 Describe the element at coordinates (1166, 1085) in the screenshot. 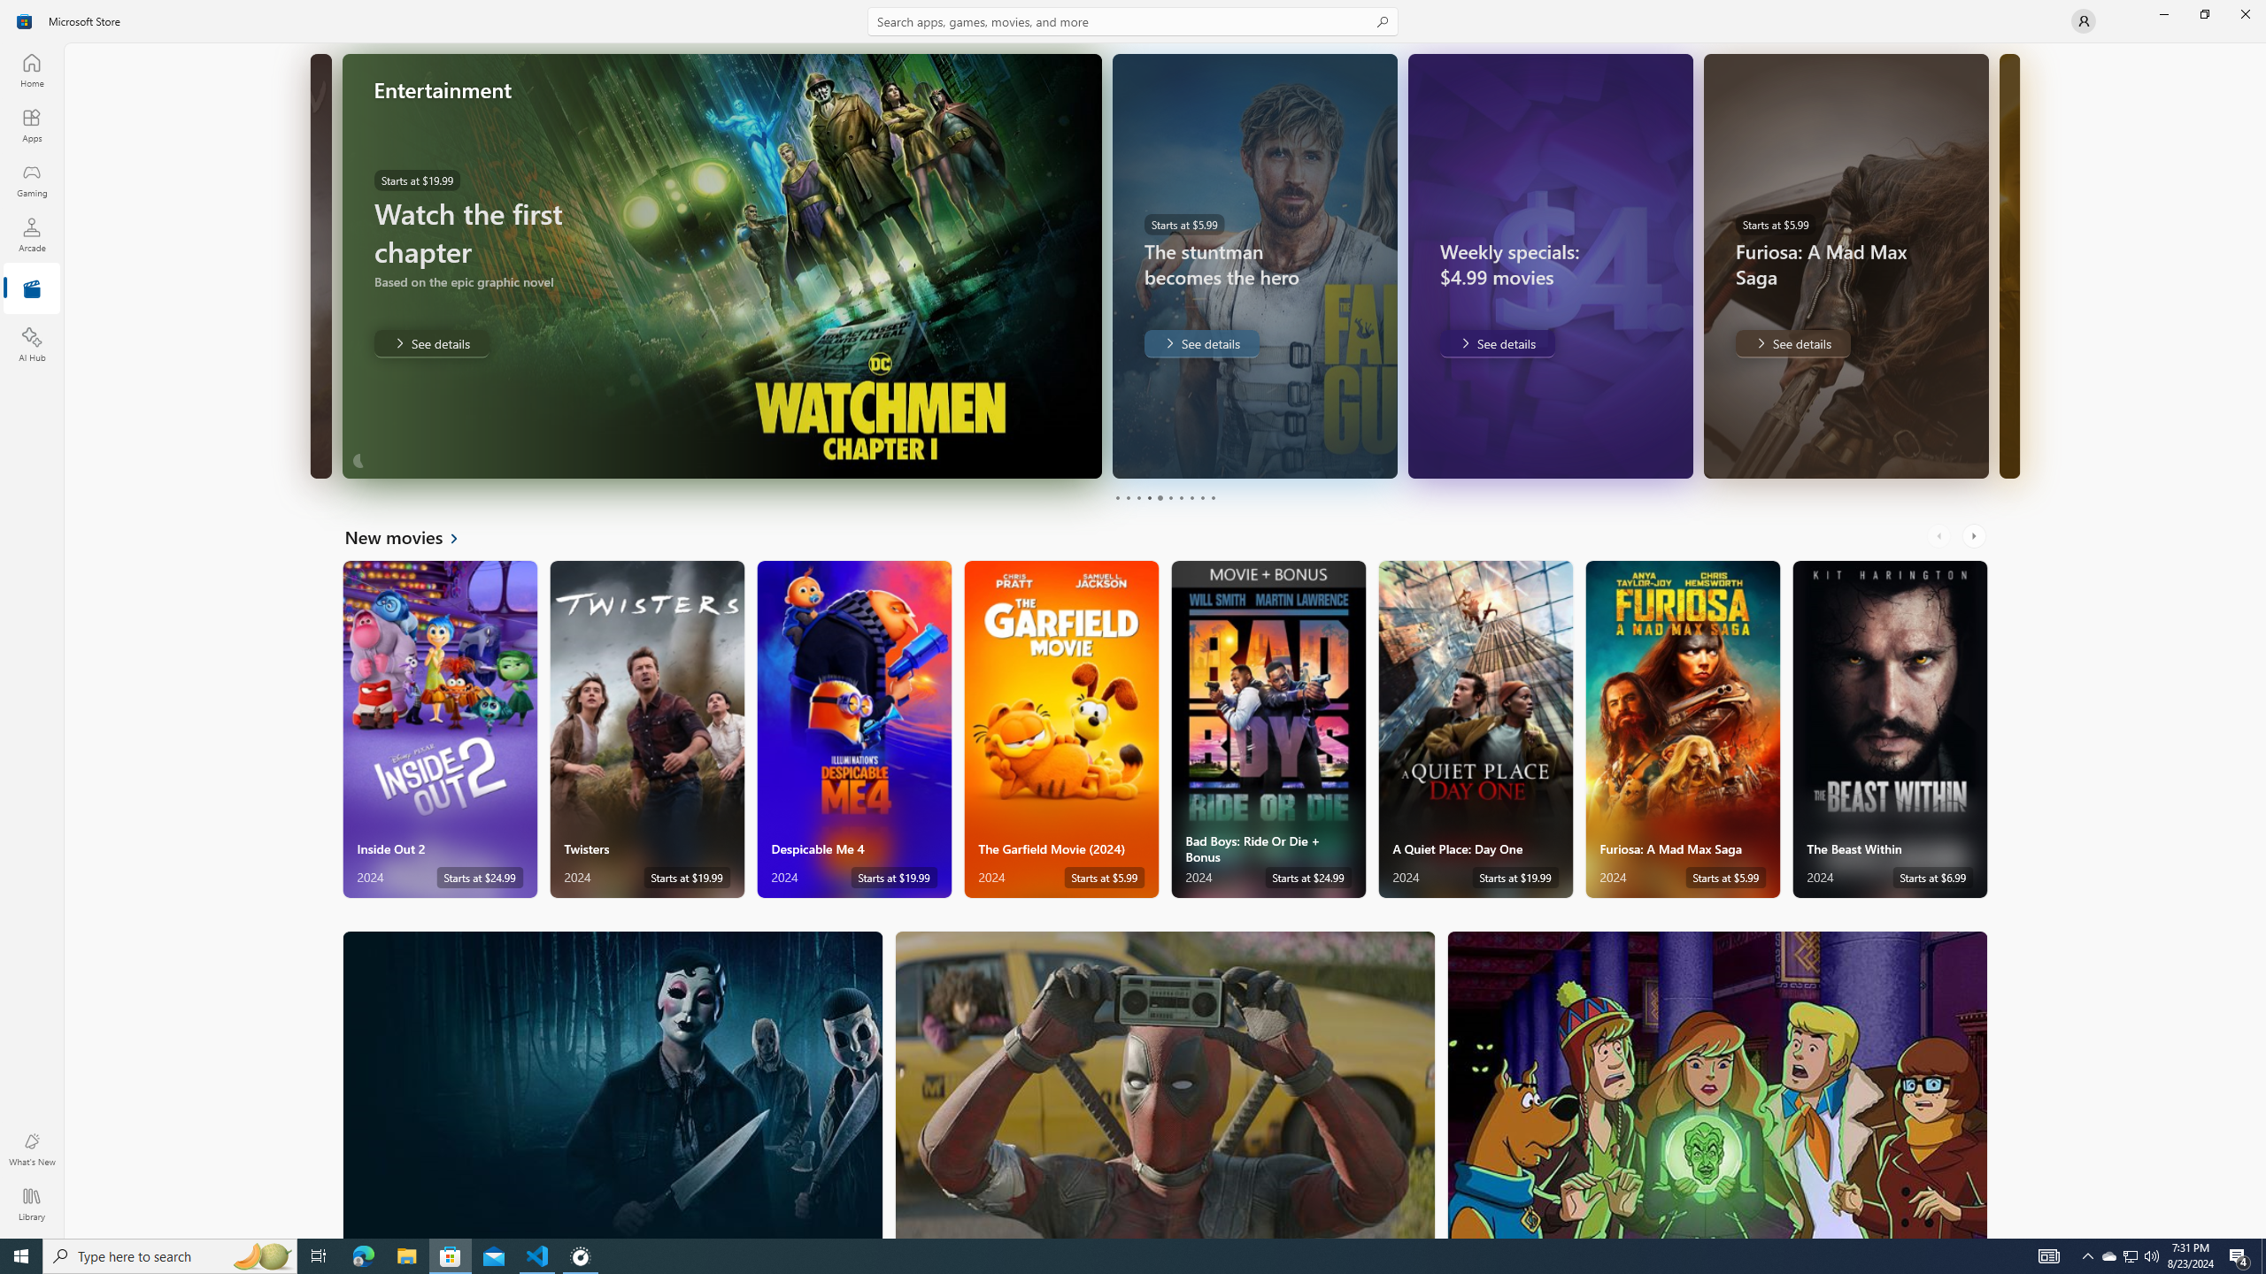

I see `Action & Adventure` at that location.